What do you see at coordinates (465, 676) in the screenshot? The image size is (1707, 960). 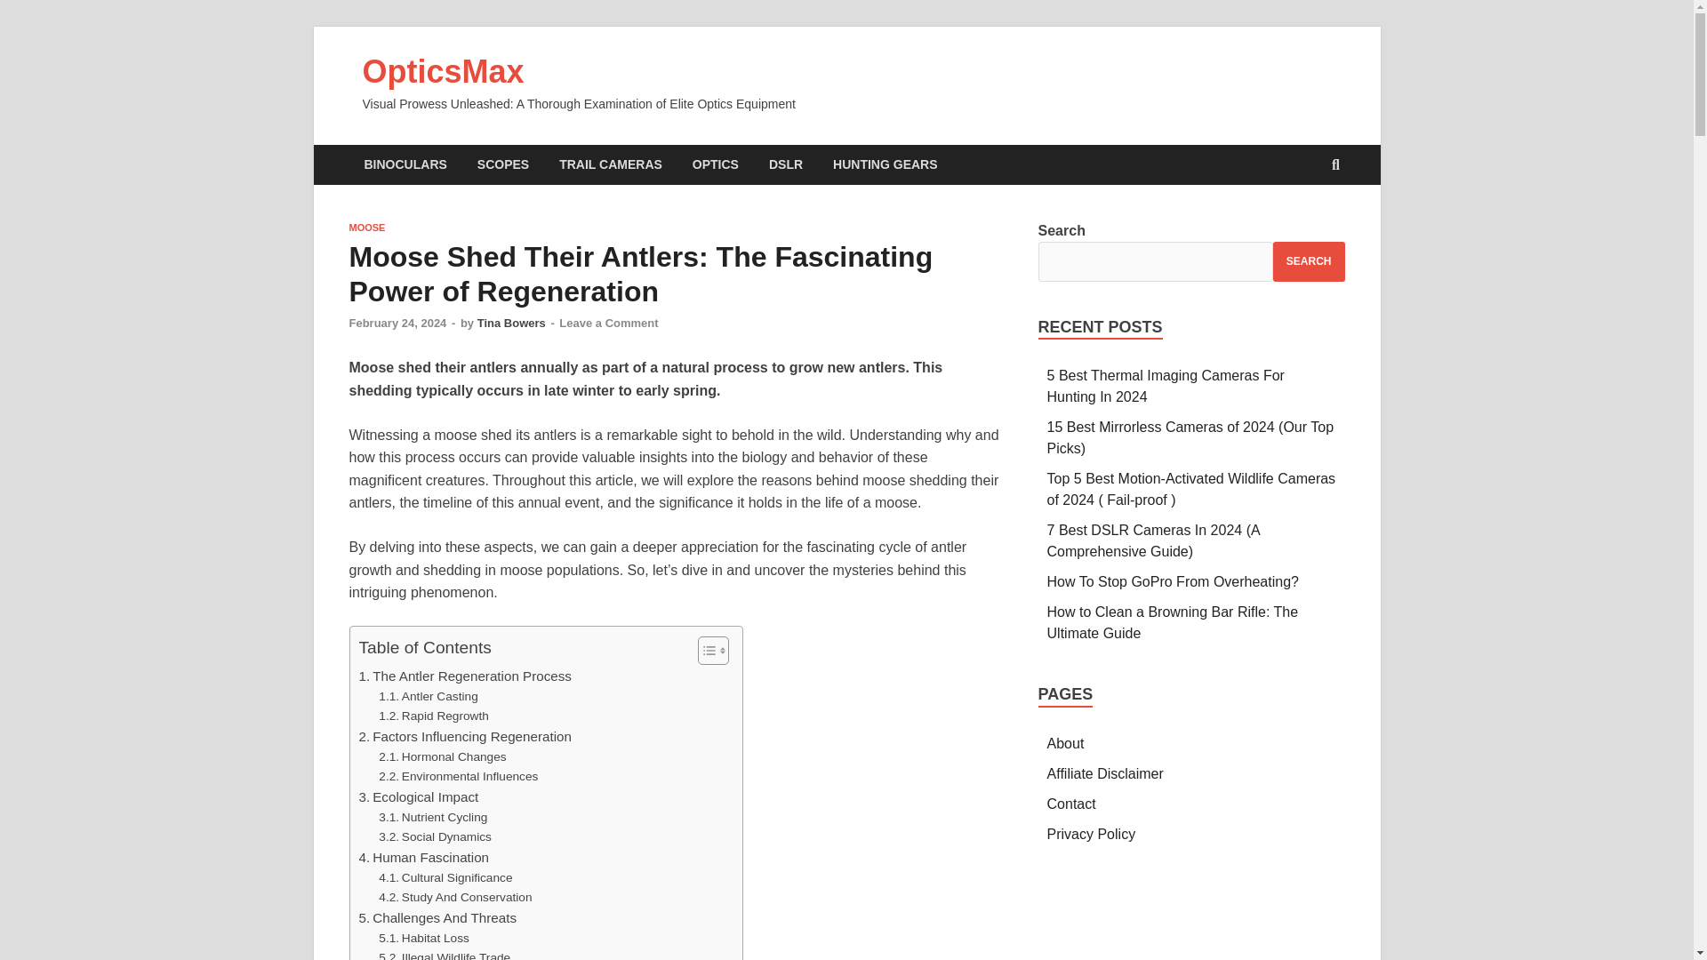 I see `The Antler Regeneration Process` at bounding box center [465, 676].